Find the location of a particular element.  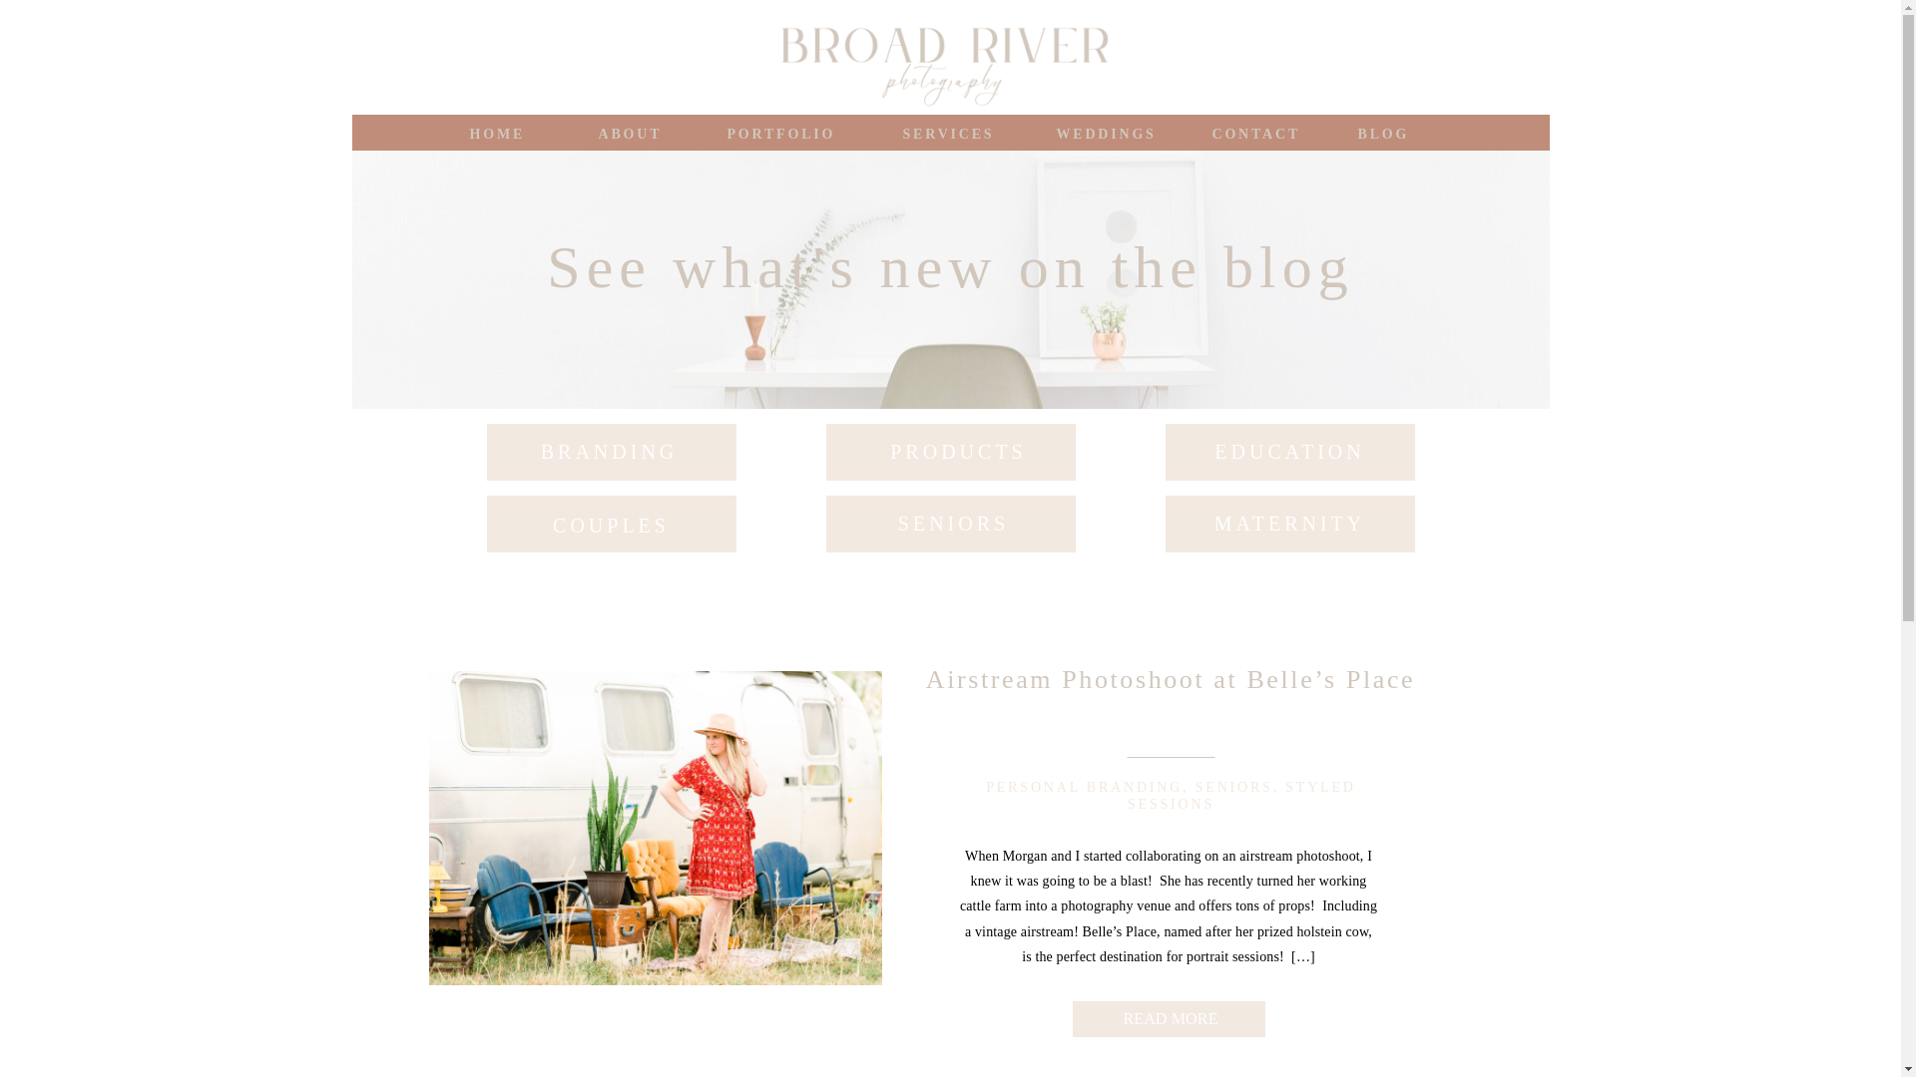

PORTFOLIO is located at coordinates (786, 132).